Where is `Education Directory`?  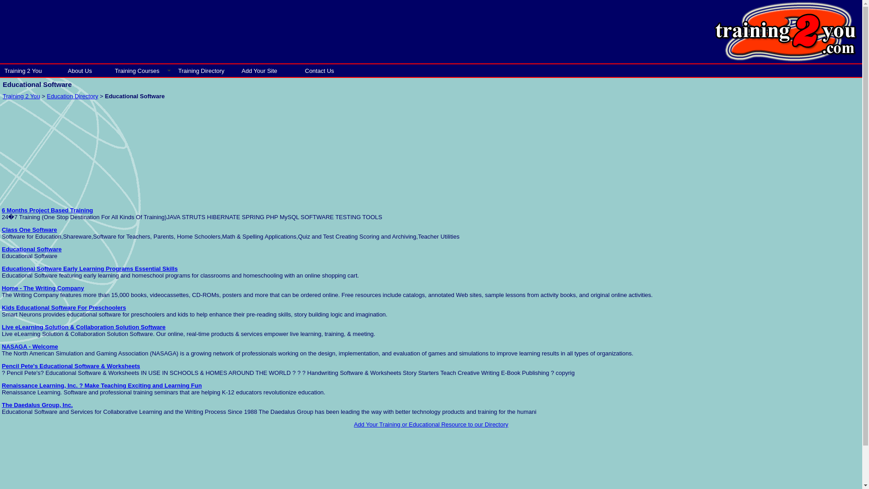
Education Directory is located at coordinates (72, 96).